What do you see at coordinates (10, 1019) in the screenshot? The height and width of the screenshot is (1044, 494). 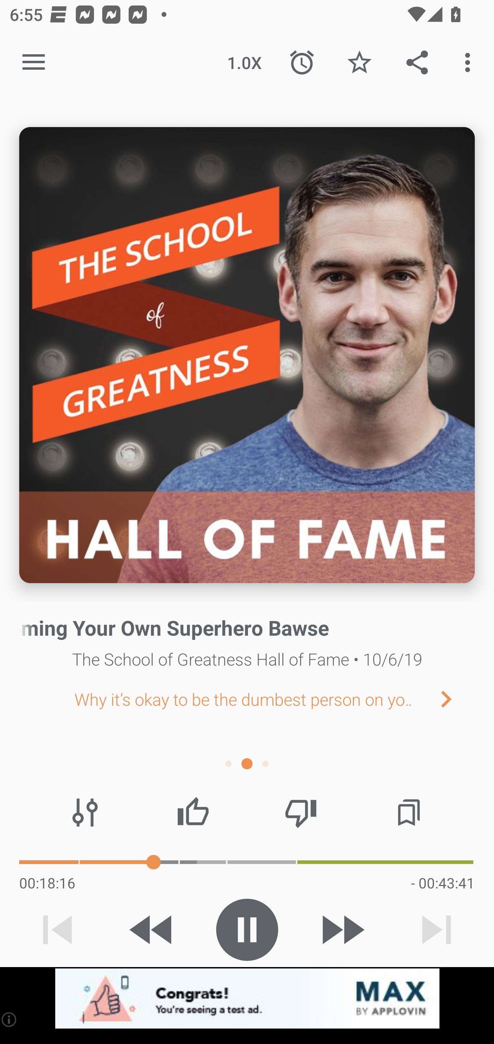 I see `(i)` at bounding box center [10, 1019].